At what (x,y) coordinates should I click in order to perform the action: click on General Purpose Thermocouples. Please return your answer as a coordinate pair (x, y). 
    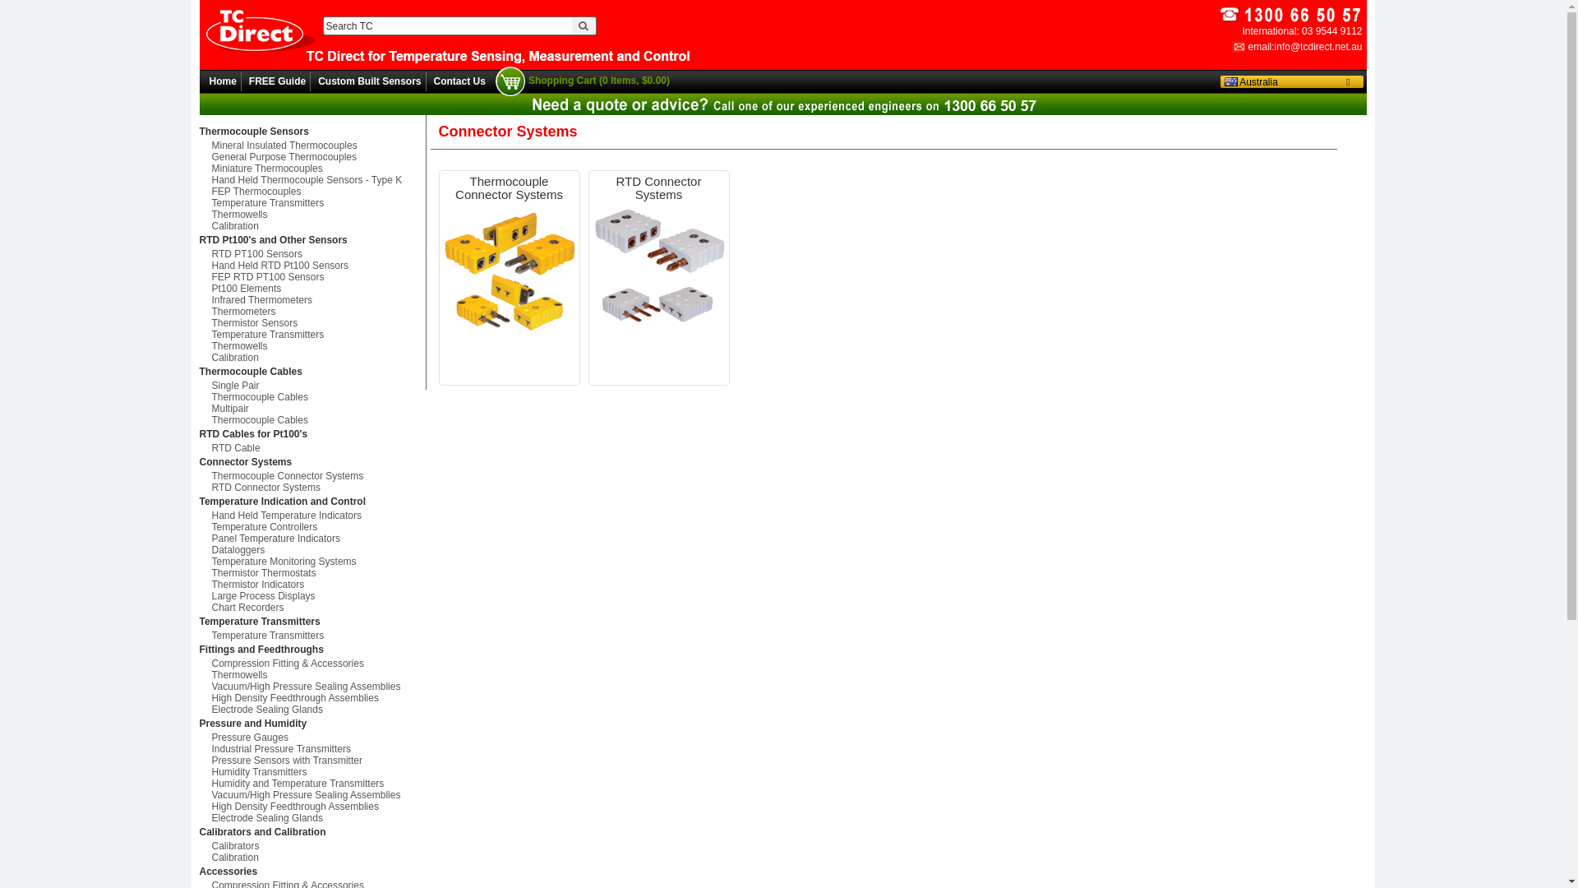
    Looking at the image, I should click on (312, 157).